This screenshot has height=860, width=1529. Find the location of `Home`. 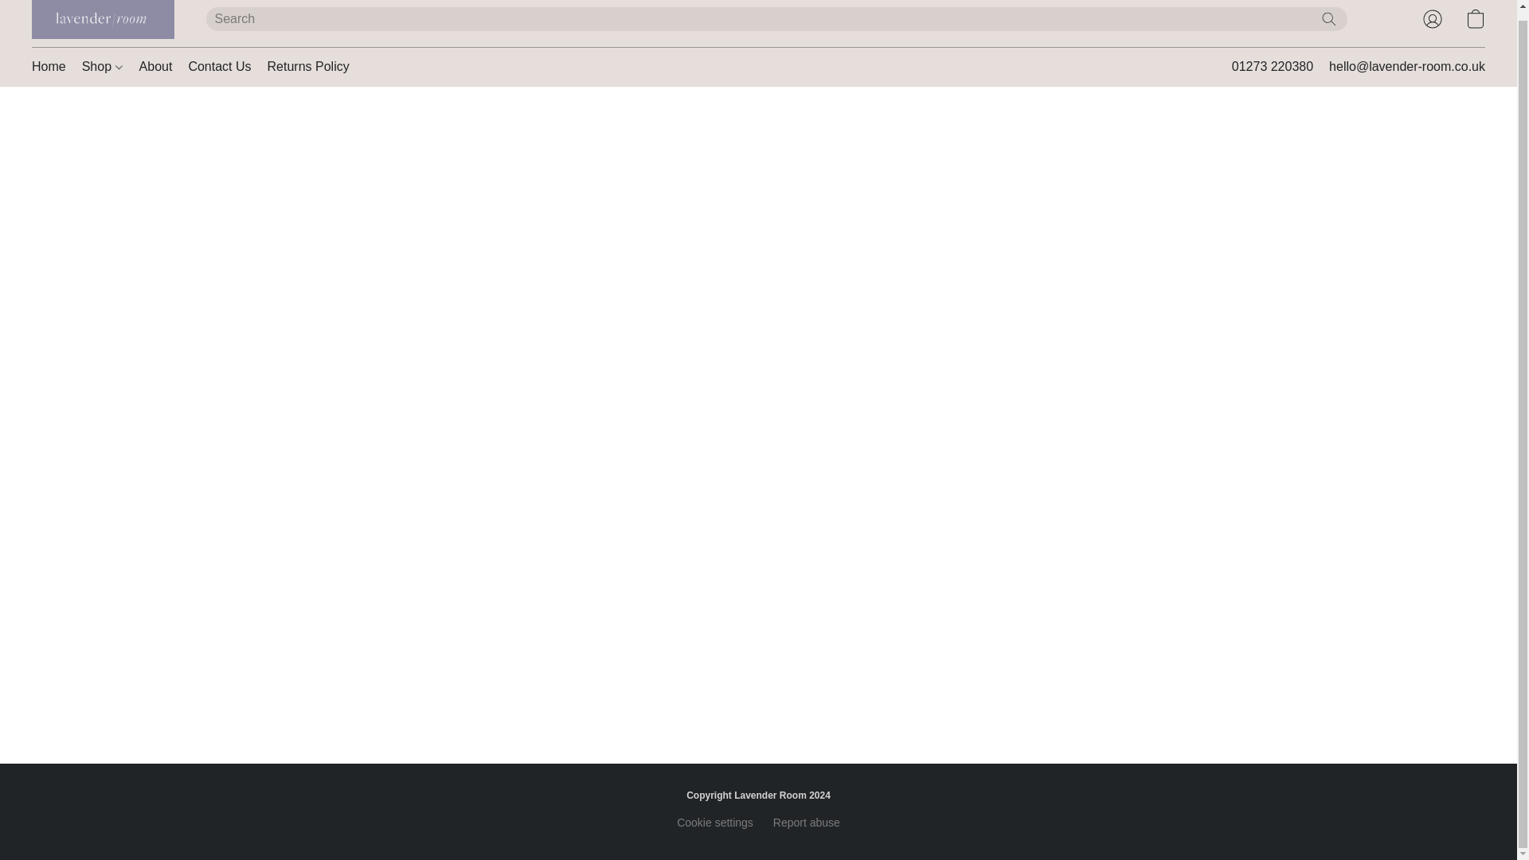

Home is located at coordinates (53, 66).